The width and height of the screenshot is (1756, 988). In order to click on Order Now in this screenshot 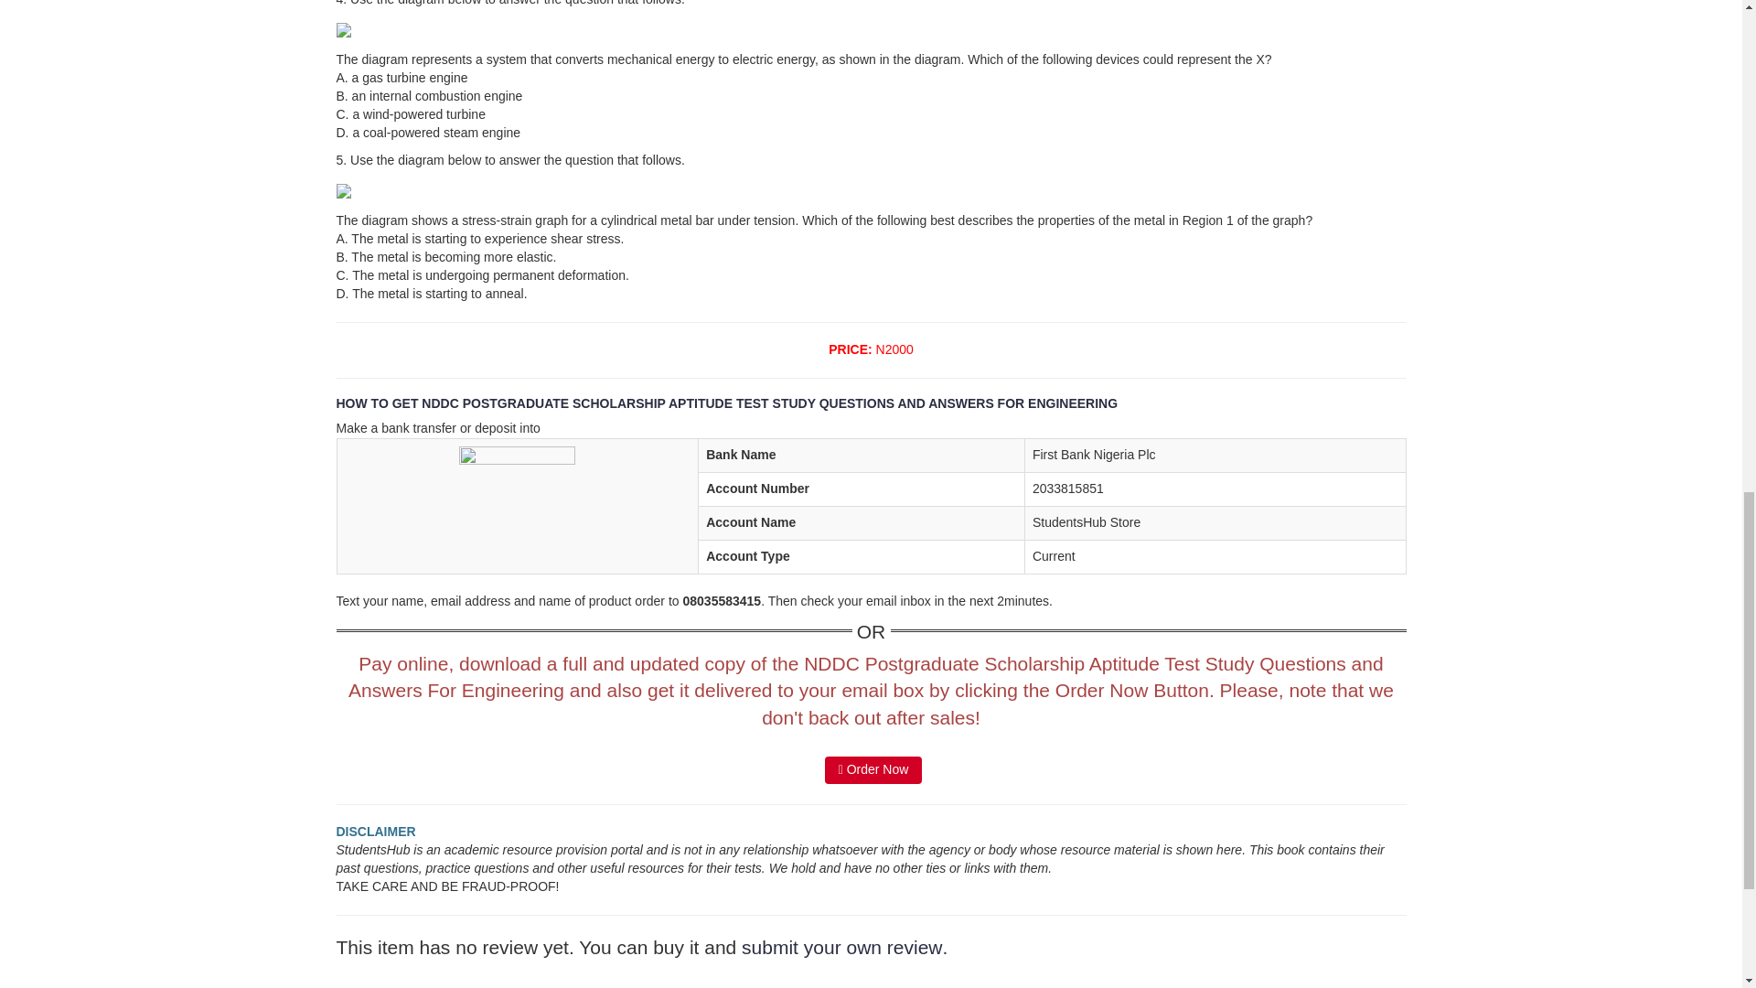, I will do `click(874, 770)`.